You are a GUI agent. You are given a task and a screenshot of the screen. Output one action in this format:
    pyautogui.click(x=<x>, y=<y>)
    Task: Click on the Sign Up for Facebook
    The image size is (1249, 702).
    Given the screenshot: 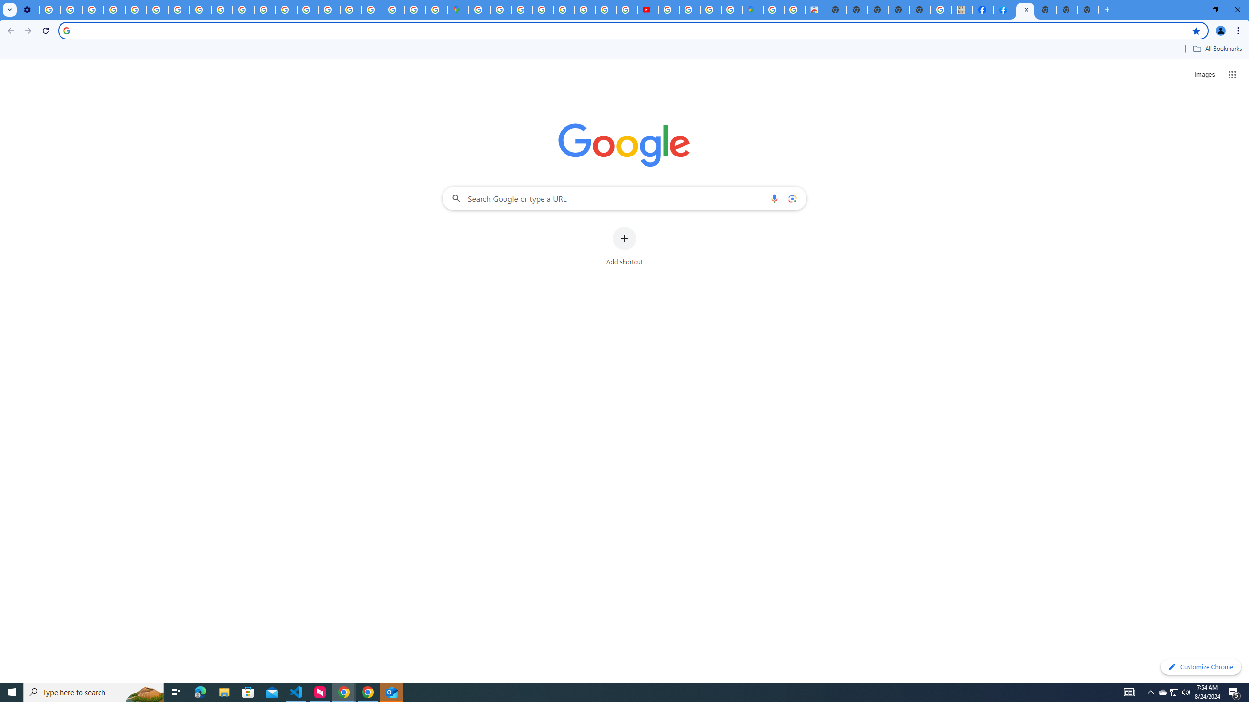 What is the action you would take?
    pyautogui.click(x=1004, y=10)
    